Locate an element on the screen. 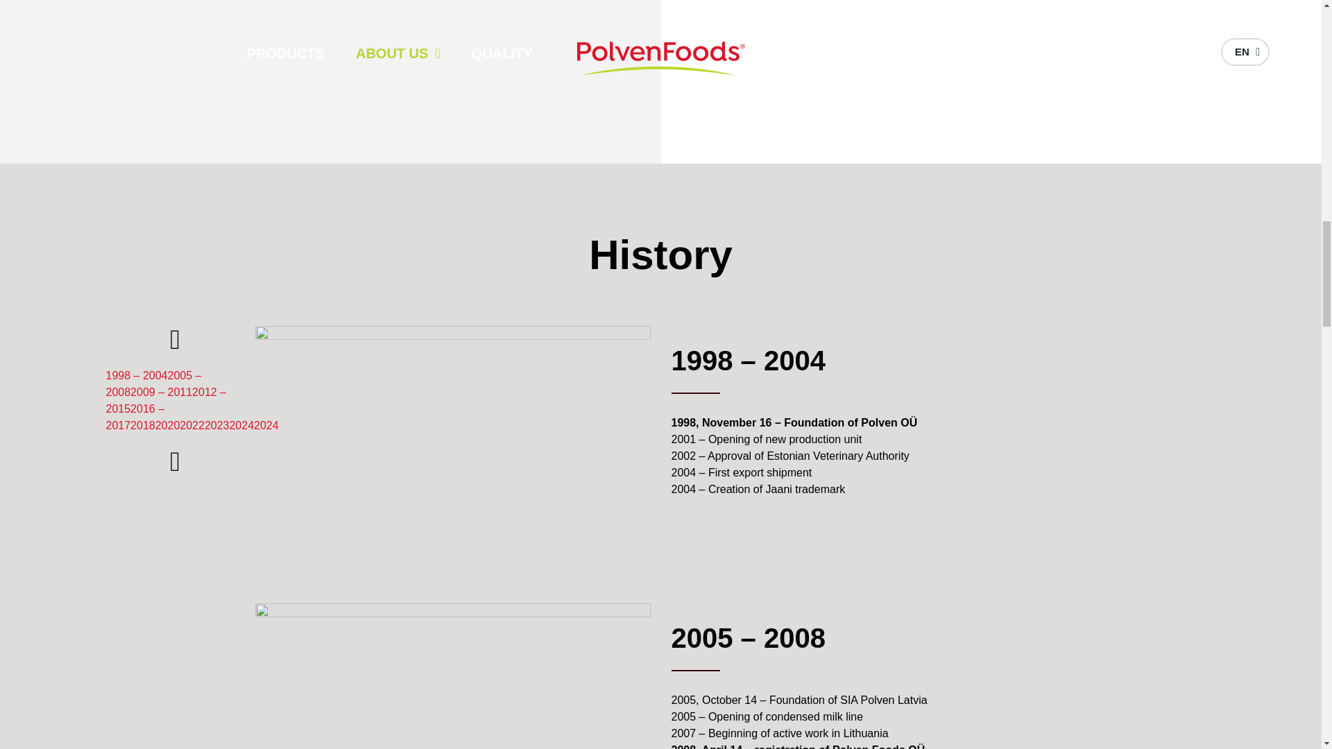 The image size is (1332, 749). 2024 is located at coordinates (266, 425).